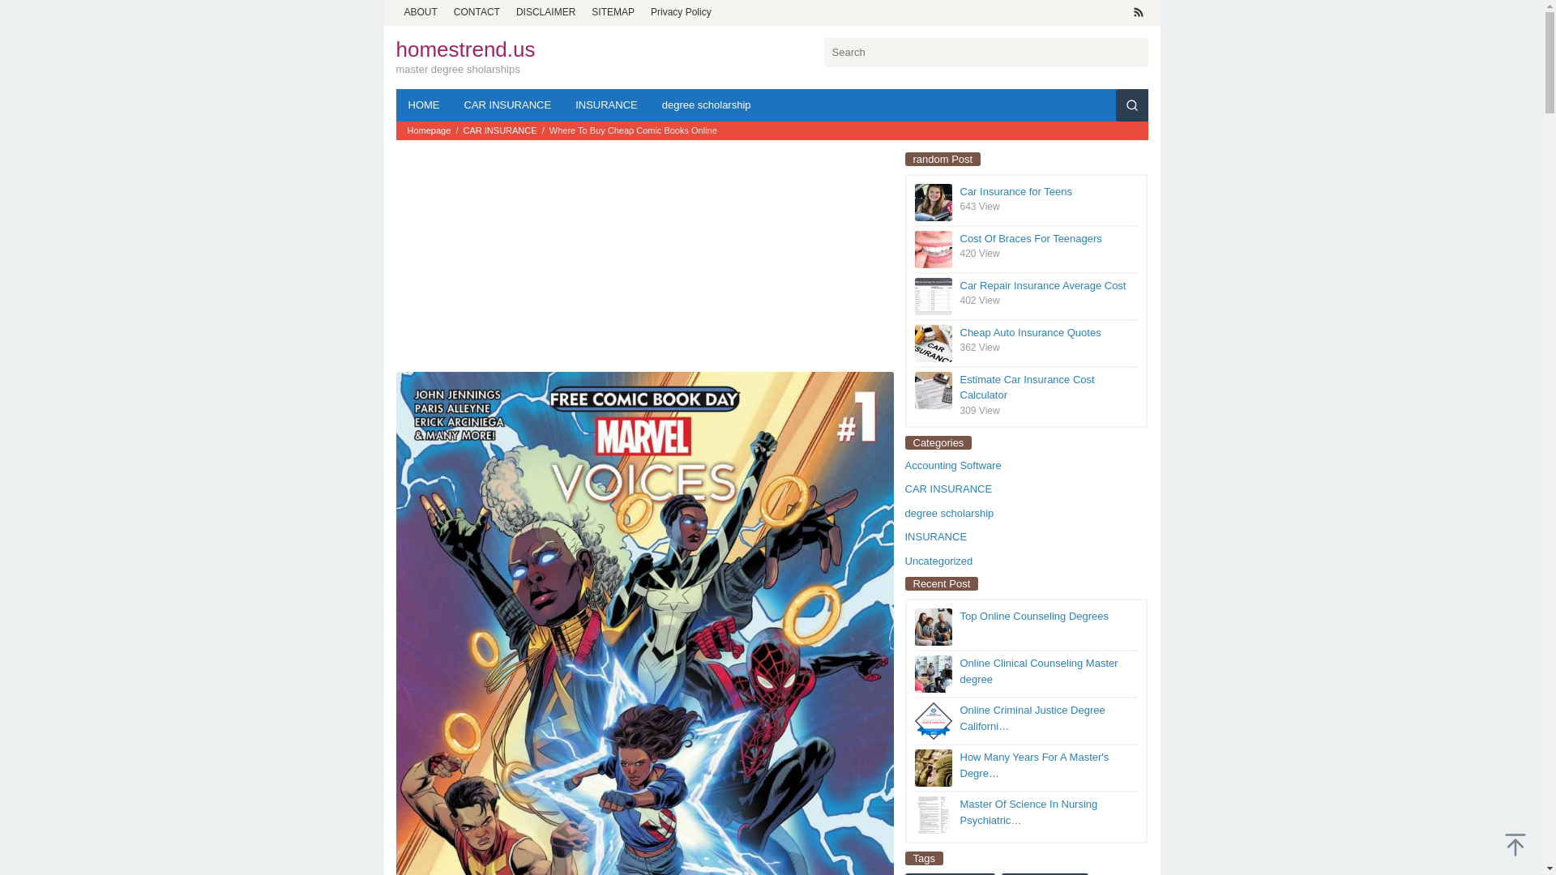 The image size is (1556, 875). I want to click on CAR INSURANCE, so click(507, 105).